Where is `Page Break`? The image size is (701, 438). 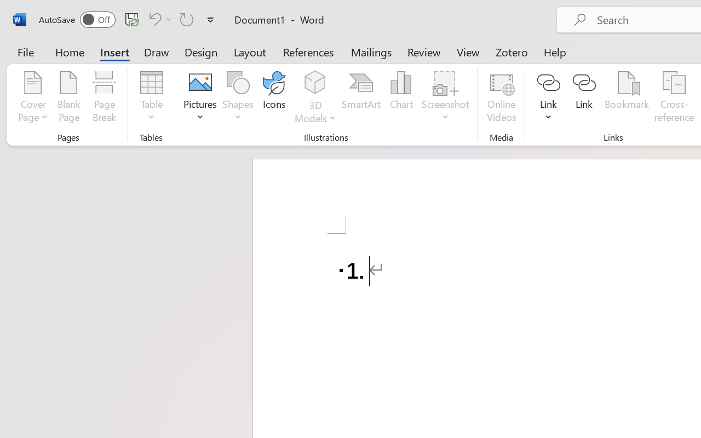
Page Break is located at coordinates (104, 99).